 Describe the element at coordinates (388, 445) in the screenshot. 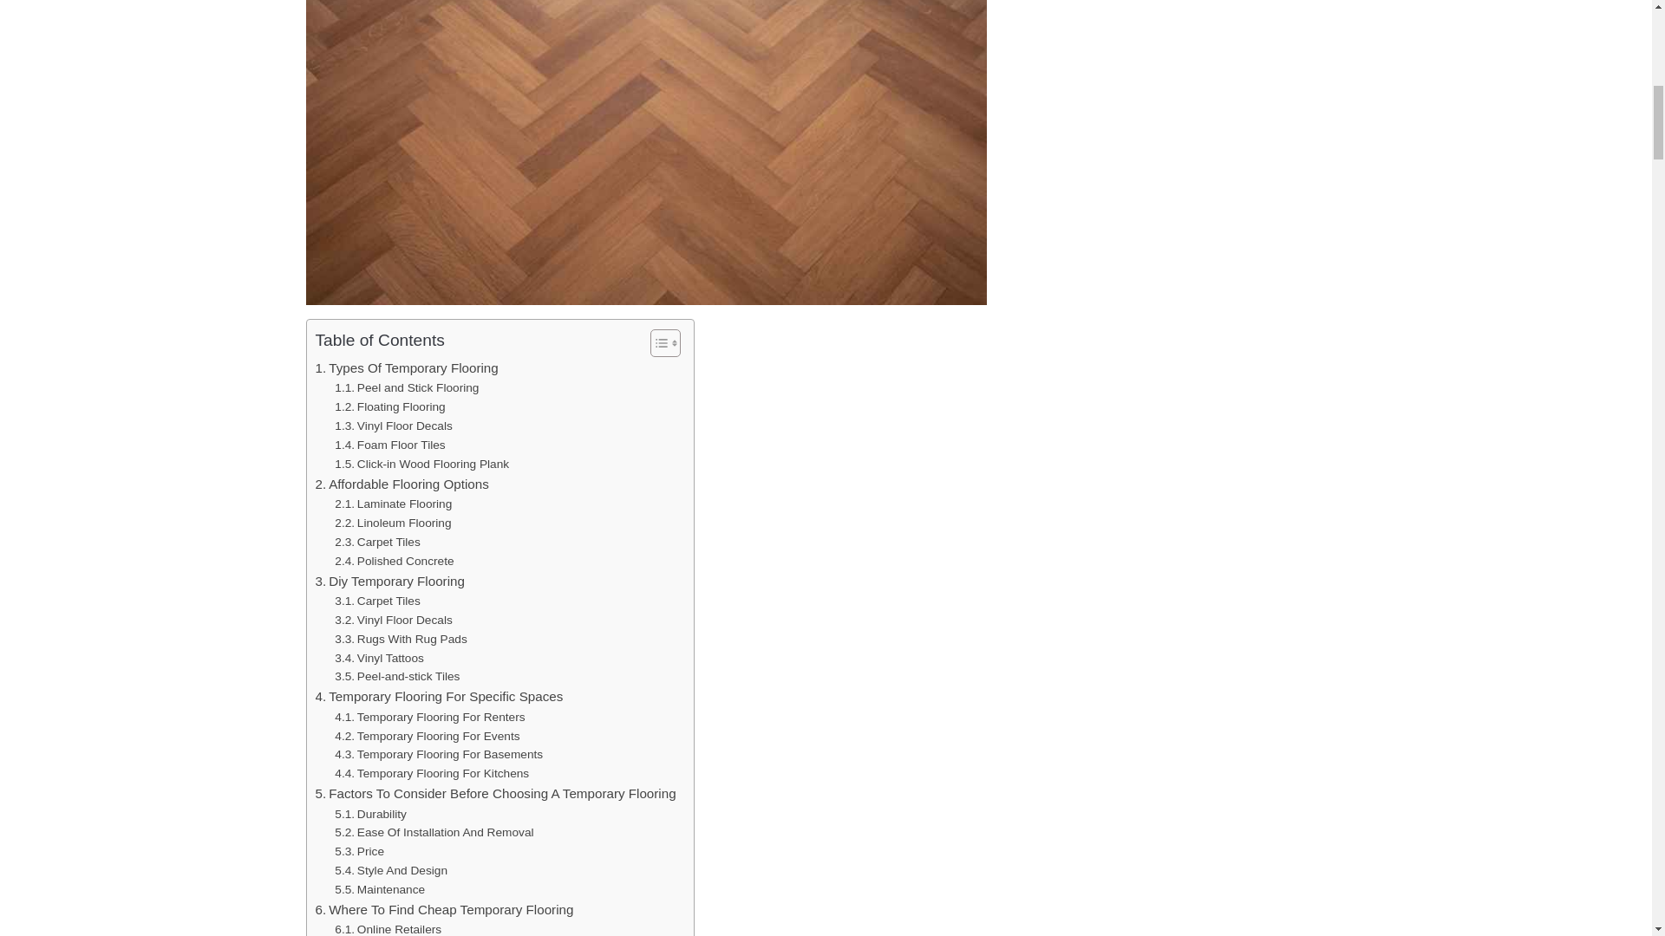

I see `Foam Floor Tiles` at that location.